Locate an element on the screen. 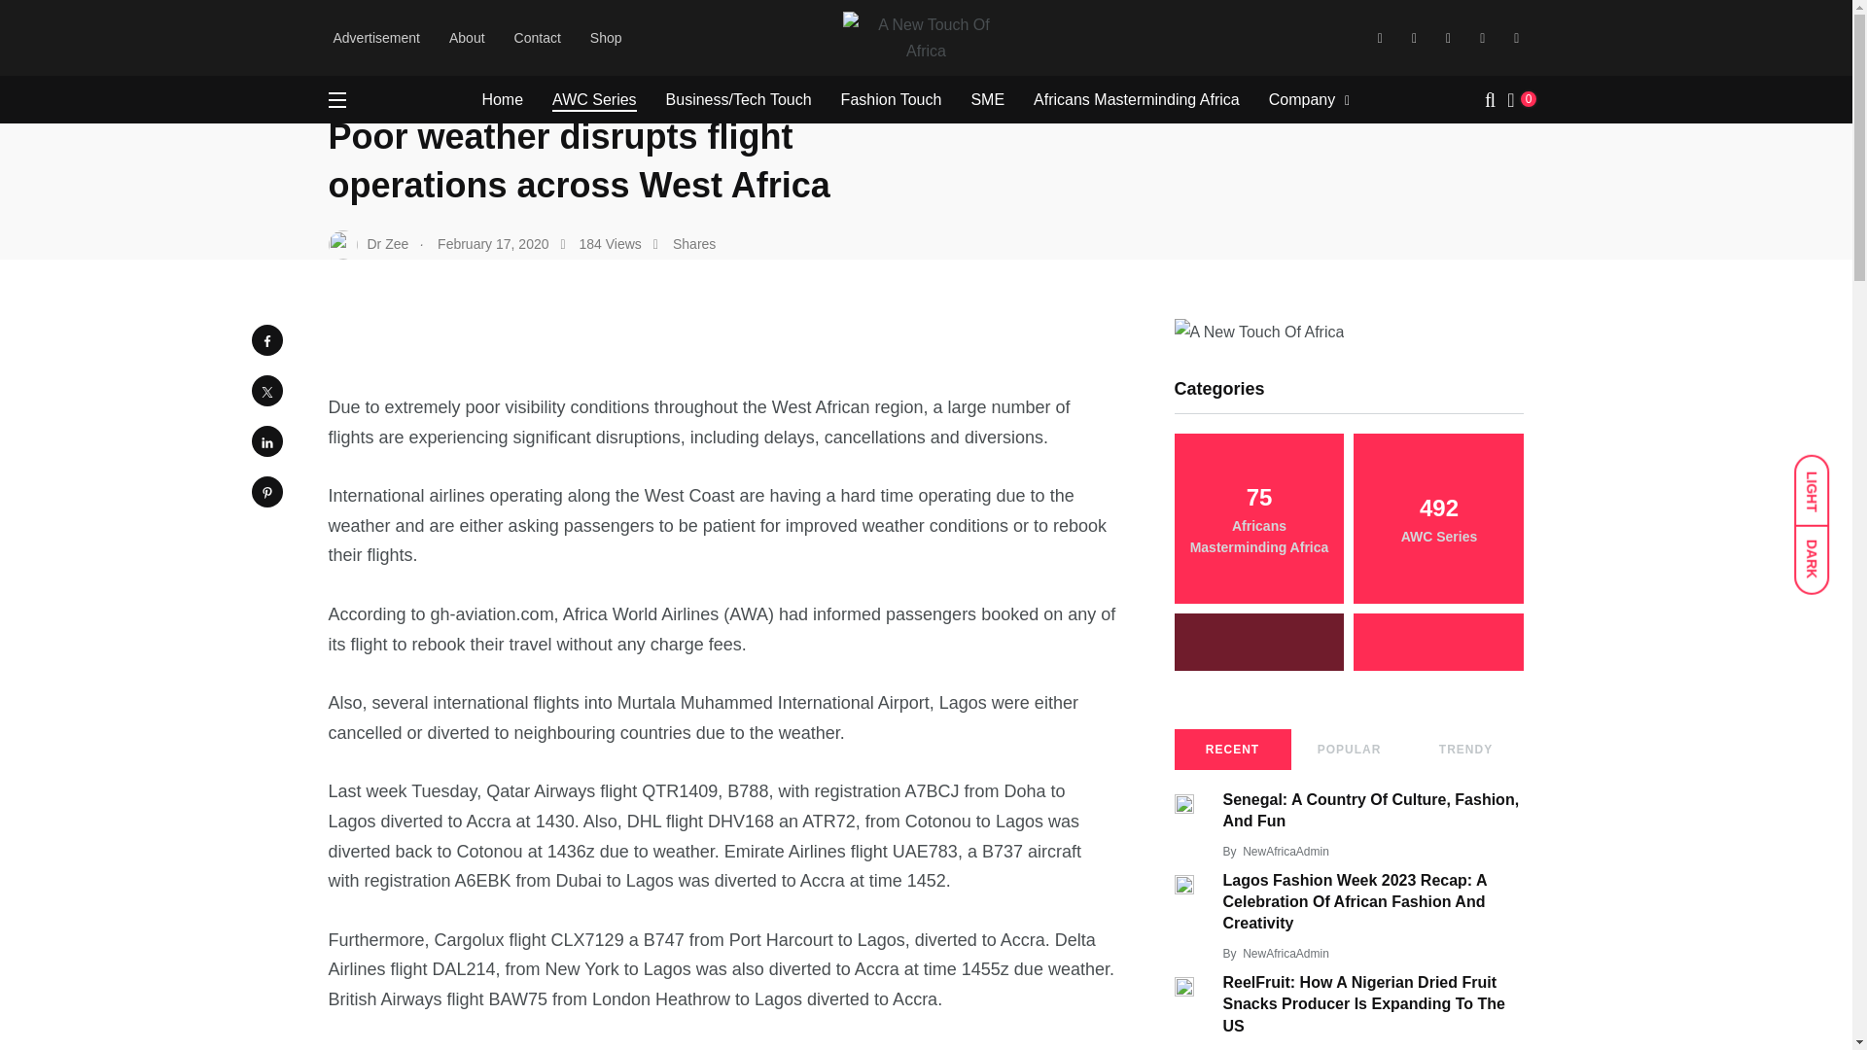  About is located at coordinates (467, 38).